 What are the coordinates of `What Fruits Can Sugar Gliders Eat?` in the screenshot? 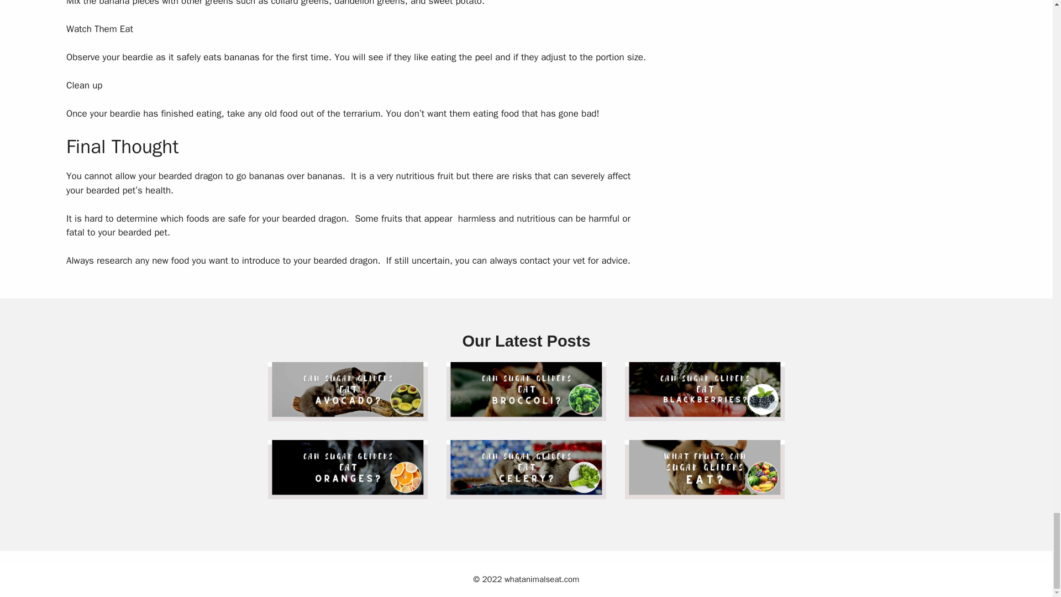 It's located at (705, 492).